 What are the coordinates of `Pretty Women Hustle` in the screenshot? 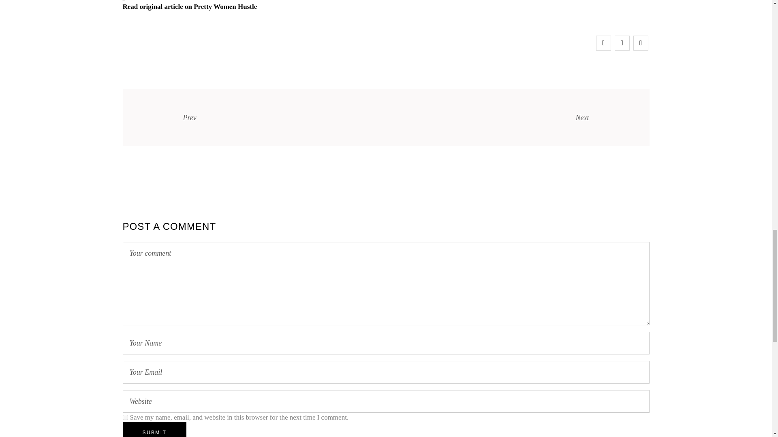 It's located at (225, 6).